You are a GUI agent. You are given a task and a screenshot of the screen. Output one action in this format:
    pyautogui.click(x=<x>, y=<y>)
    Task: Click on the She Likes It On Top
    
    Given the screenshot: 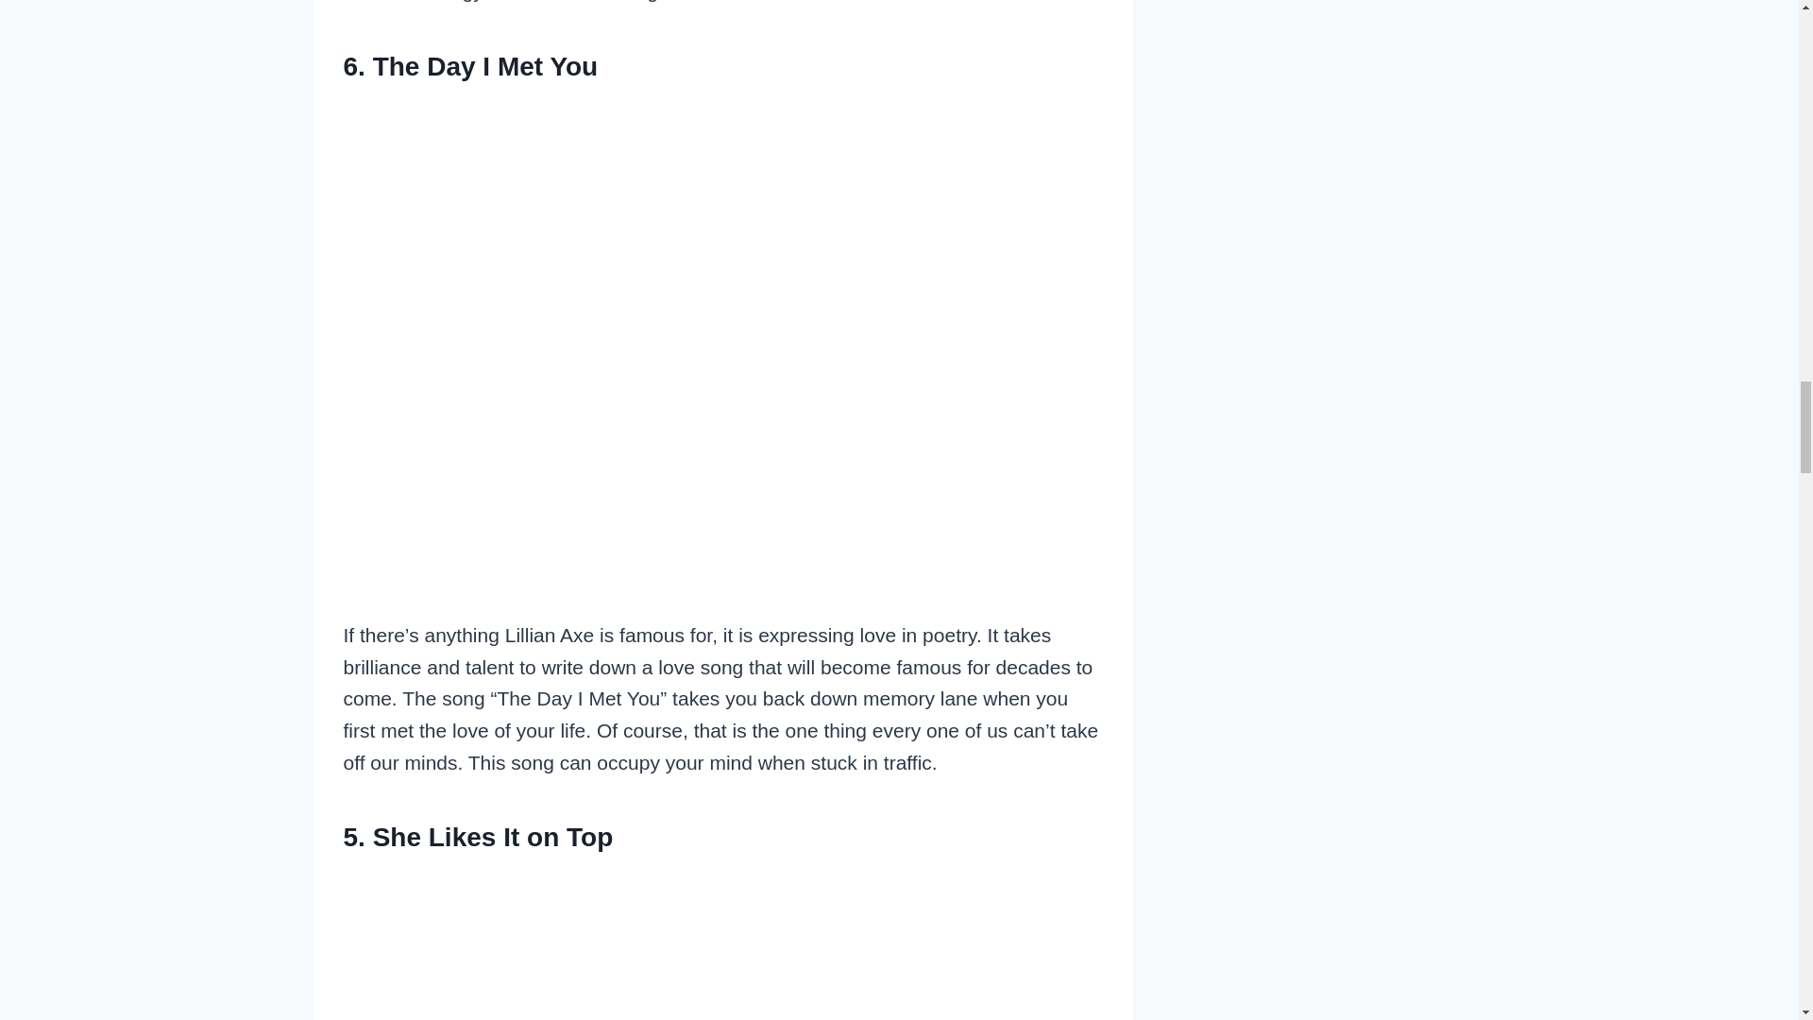 What is the action you would take?
    pyautogui.click(x=723, y=945)
    